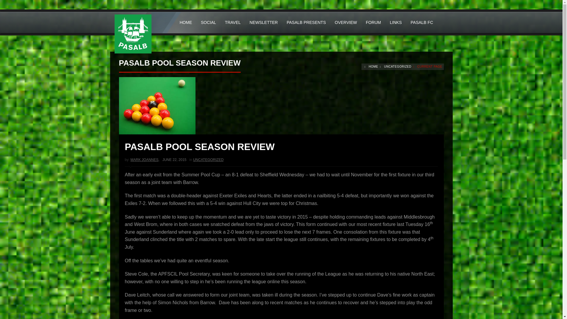  Describe the element at coordinates (396, 22) in the screenshot. I see `LINKS` at that location.